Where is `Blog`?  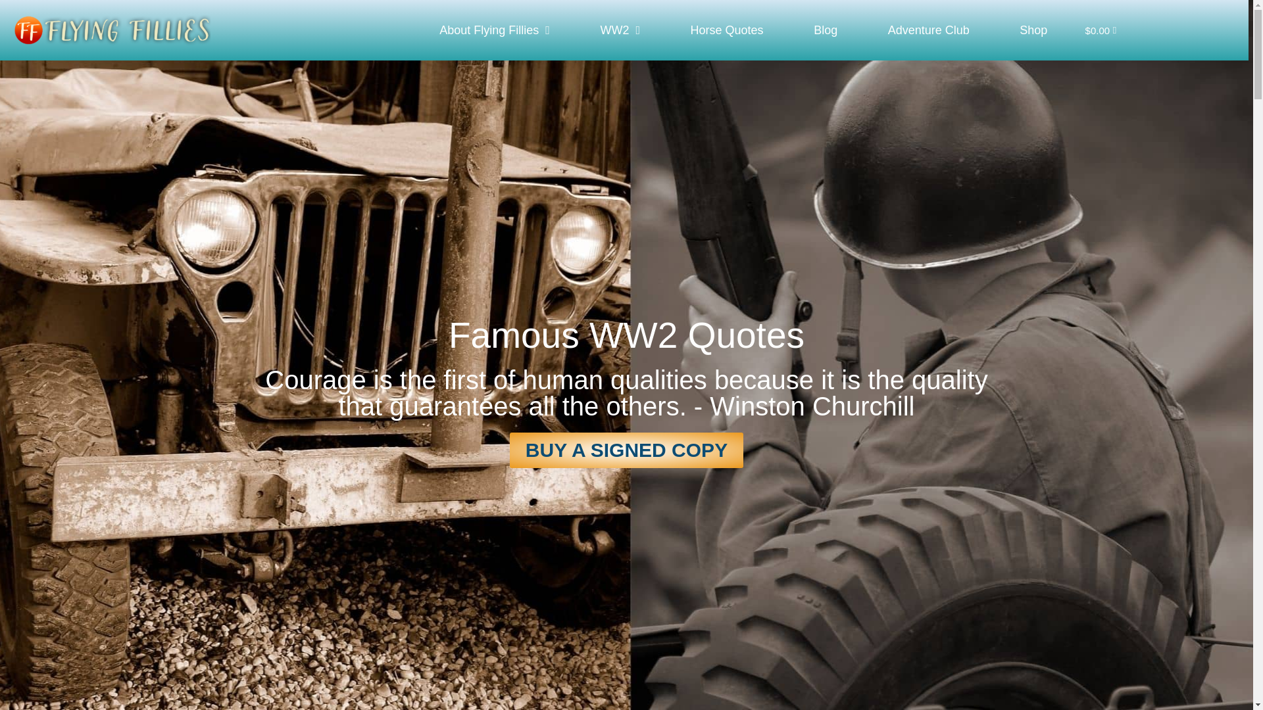 Blog is located at coordinates (826, 30).